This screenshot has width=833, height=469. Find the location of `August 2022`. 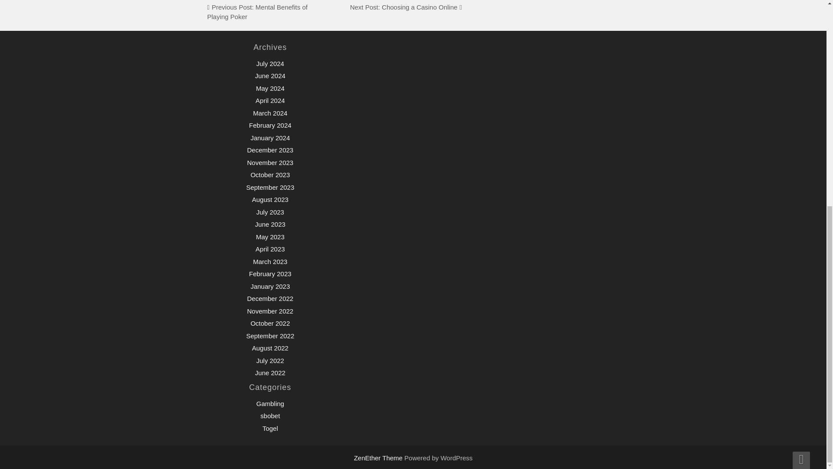

August 2022 is located at coordinates (270, 348).